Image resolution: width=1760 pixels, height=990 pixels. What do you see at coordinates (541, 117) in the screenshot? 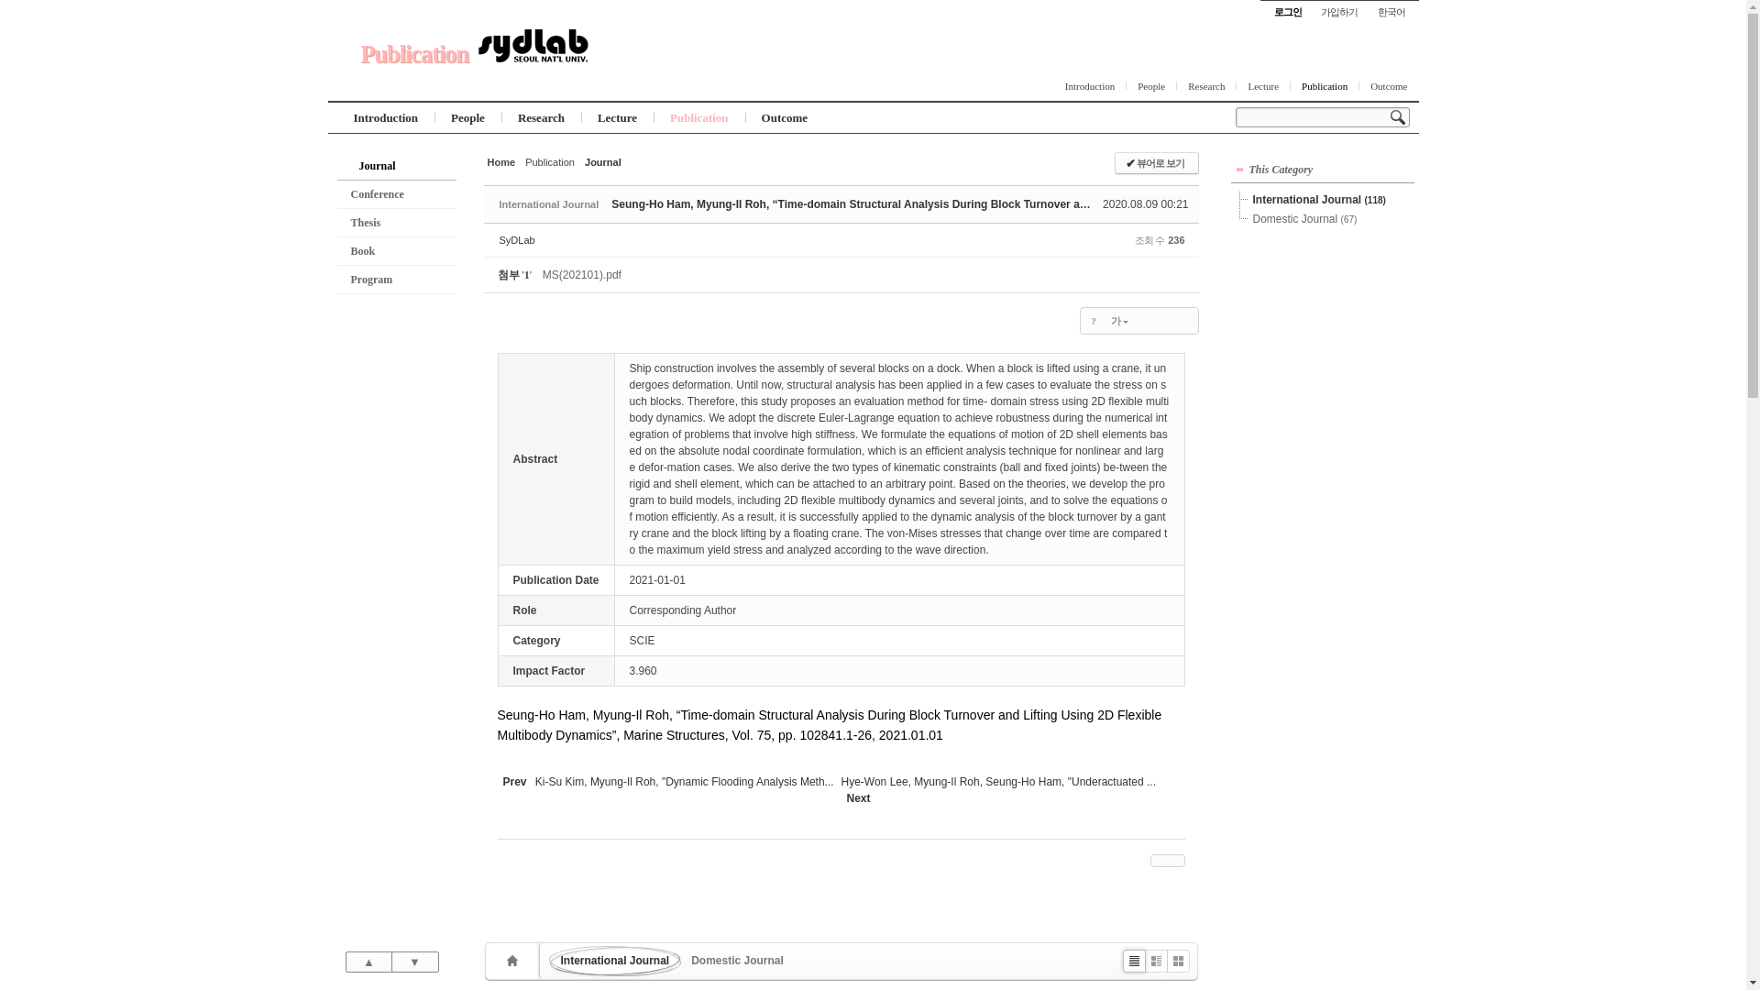
I see `Research` at bounding box center [541, 117].